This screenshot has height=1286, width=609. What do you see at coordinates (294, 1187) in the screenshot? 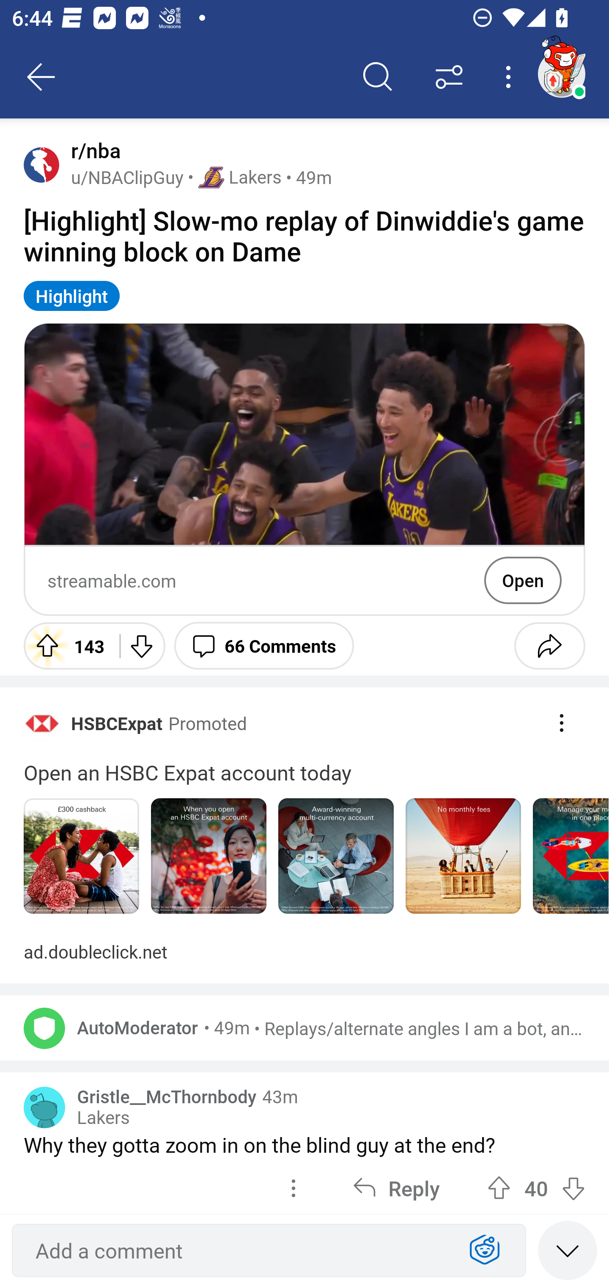
I see `options` at bounding box center [294, 1187].